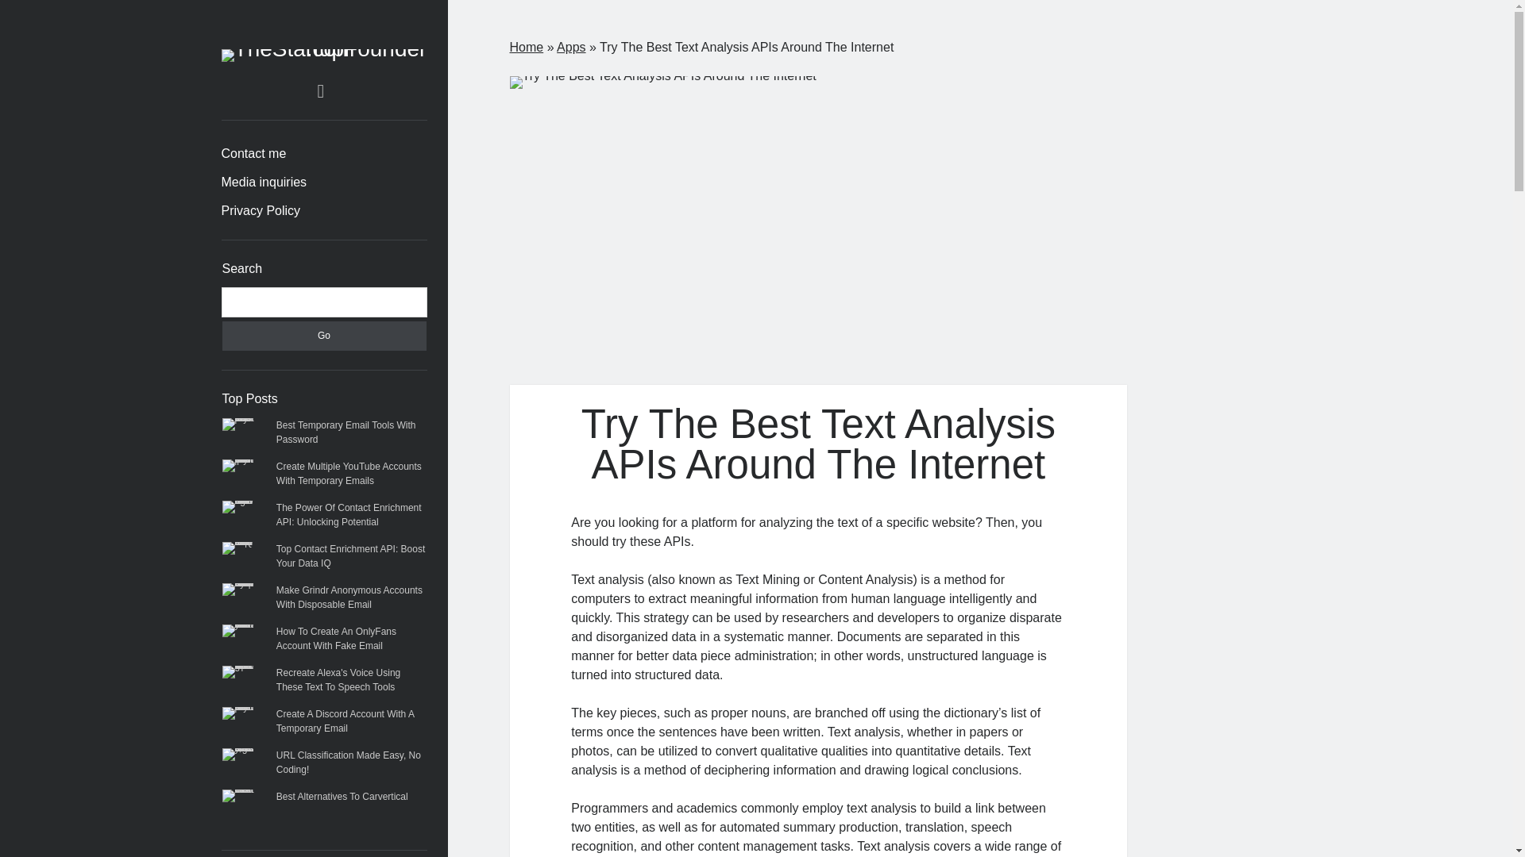 Image resolution: width=1525 pixels, height=857 pixels. Describe the element at coordinates (264, 183) in the screenshot. I see `Media inquiries` at that location.